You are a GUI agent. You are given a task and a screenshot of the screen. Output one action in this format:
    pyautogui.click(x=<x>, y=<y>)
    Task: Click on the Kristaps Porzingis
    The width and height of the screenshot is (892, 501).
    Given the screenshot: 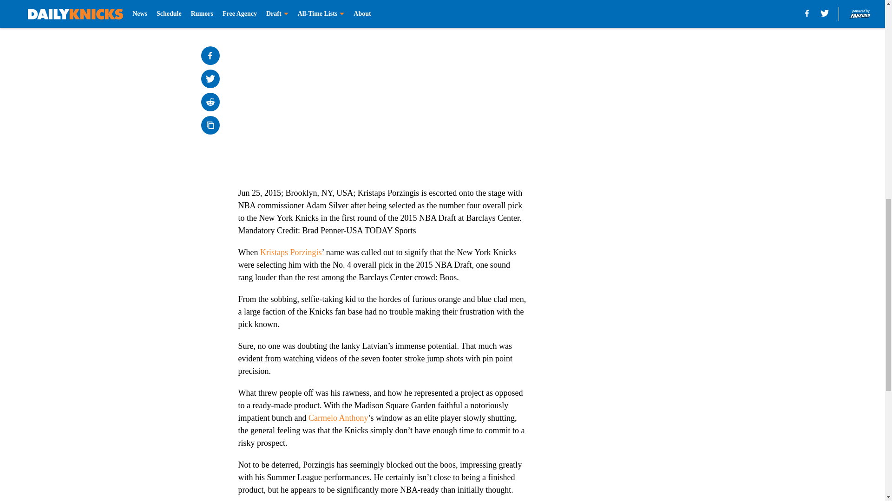 What is the action you would take?
    pyautogui.click(x=291, y=252)
    